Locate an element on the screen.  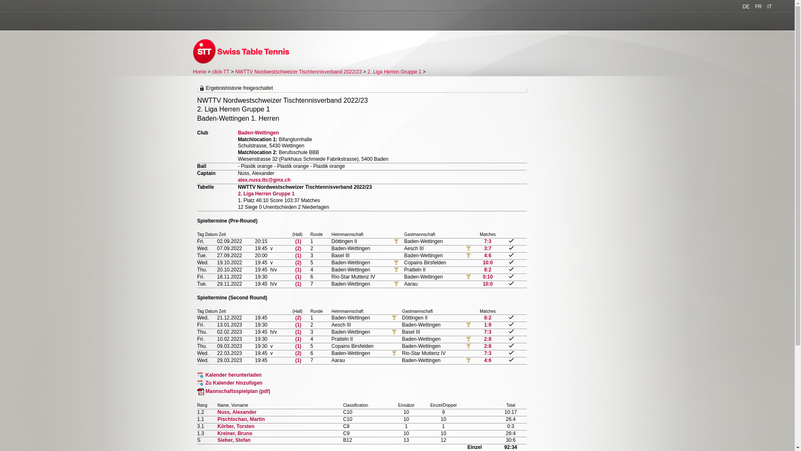
2:8 is located at coordinates (488, 346).